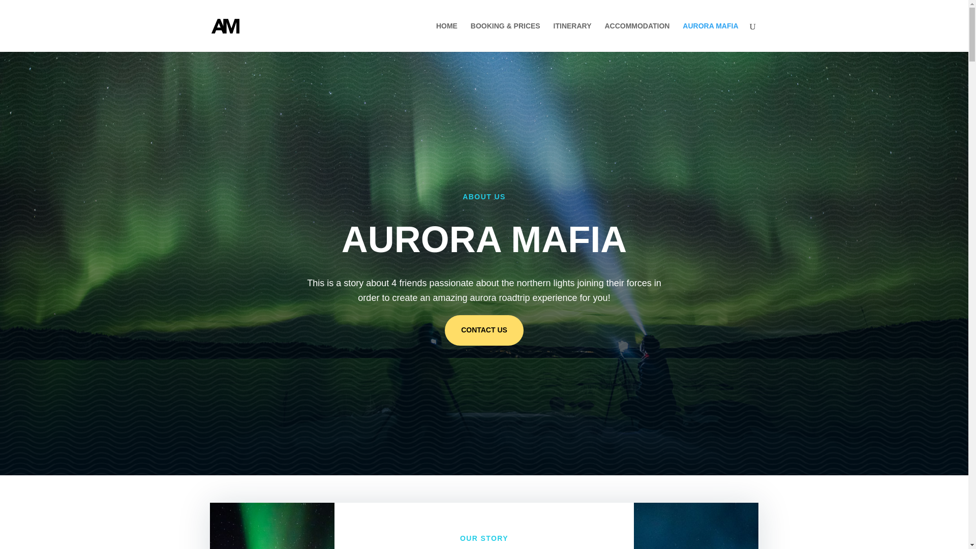 The width and height of the screenshot is (976, 549). I want to click on ACCOMMODATION, so click(636, 37).